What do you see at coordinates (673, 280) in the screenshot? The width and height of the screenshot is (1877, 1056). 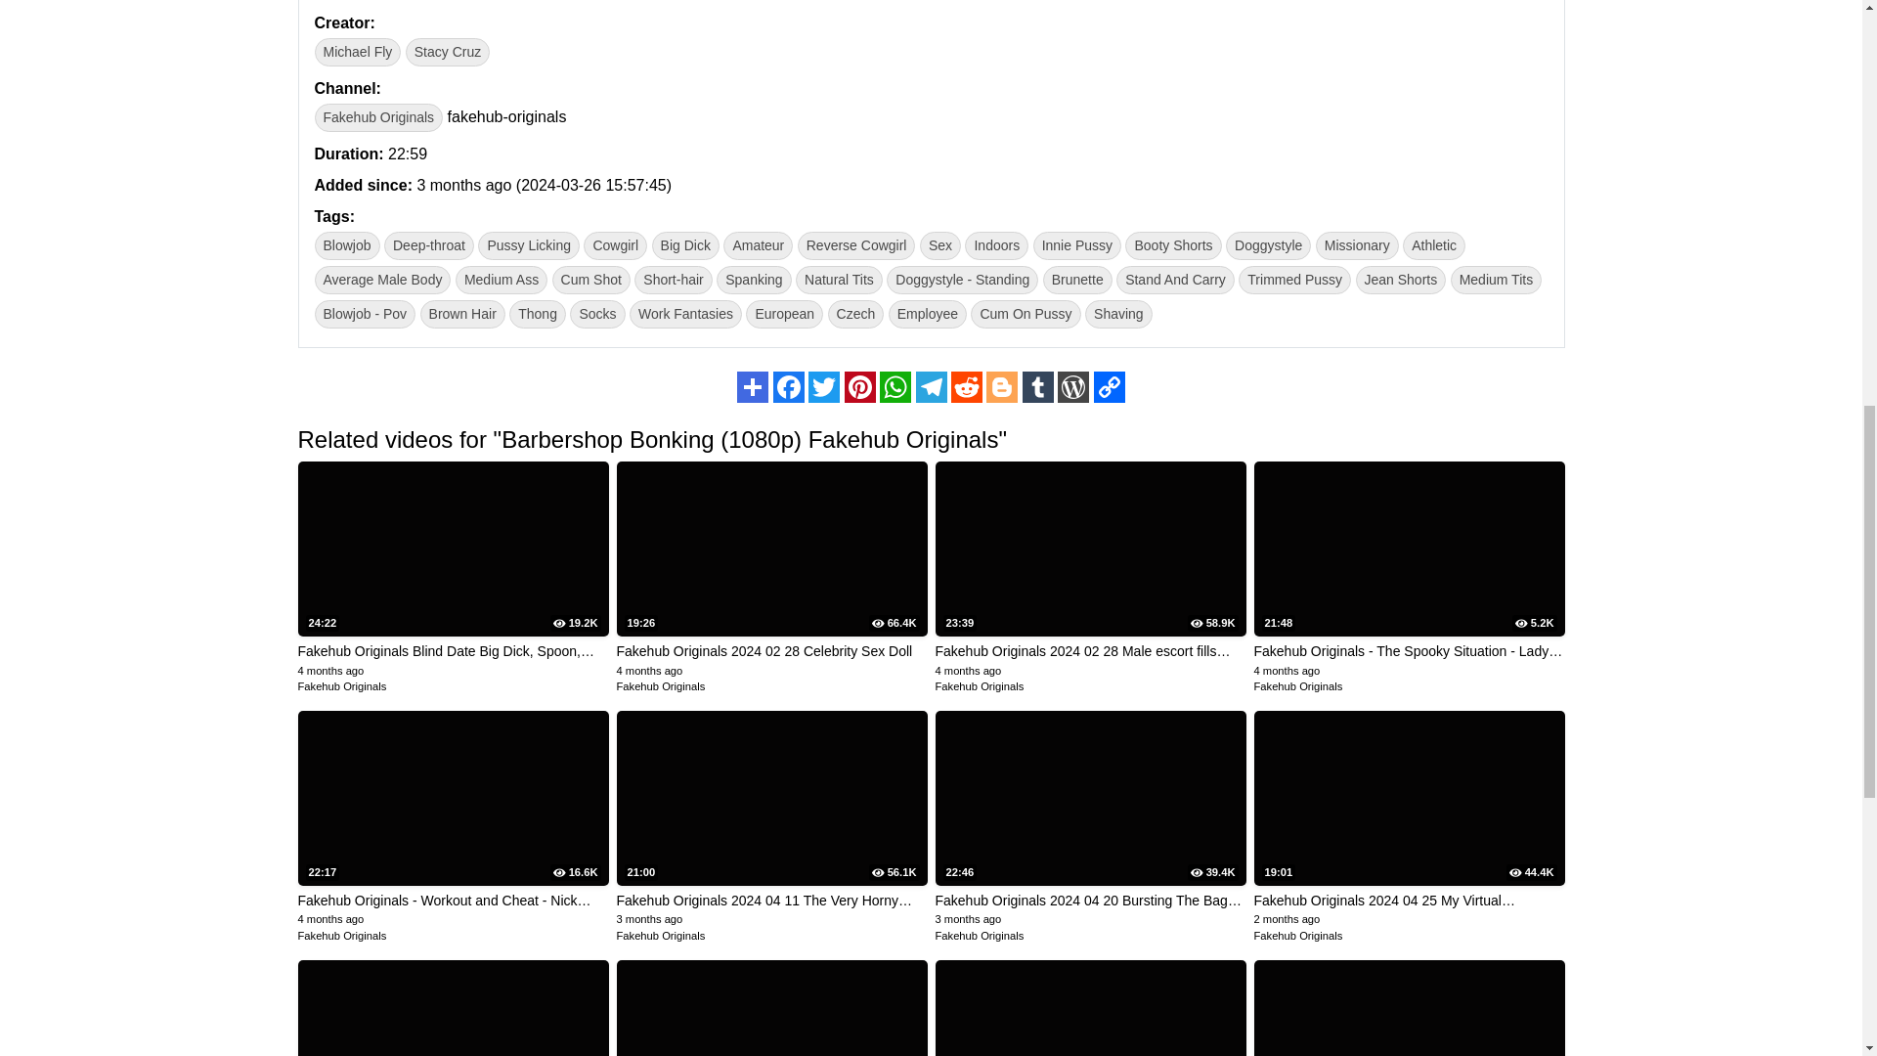 I see `Short-hair` at bounding box center [673, 280].